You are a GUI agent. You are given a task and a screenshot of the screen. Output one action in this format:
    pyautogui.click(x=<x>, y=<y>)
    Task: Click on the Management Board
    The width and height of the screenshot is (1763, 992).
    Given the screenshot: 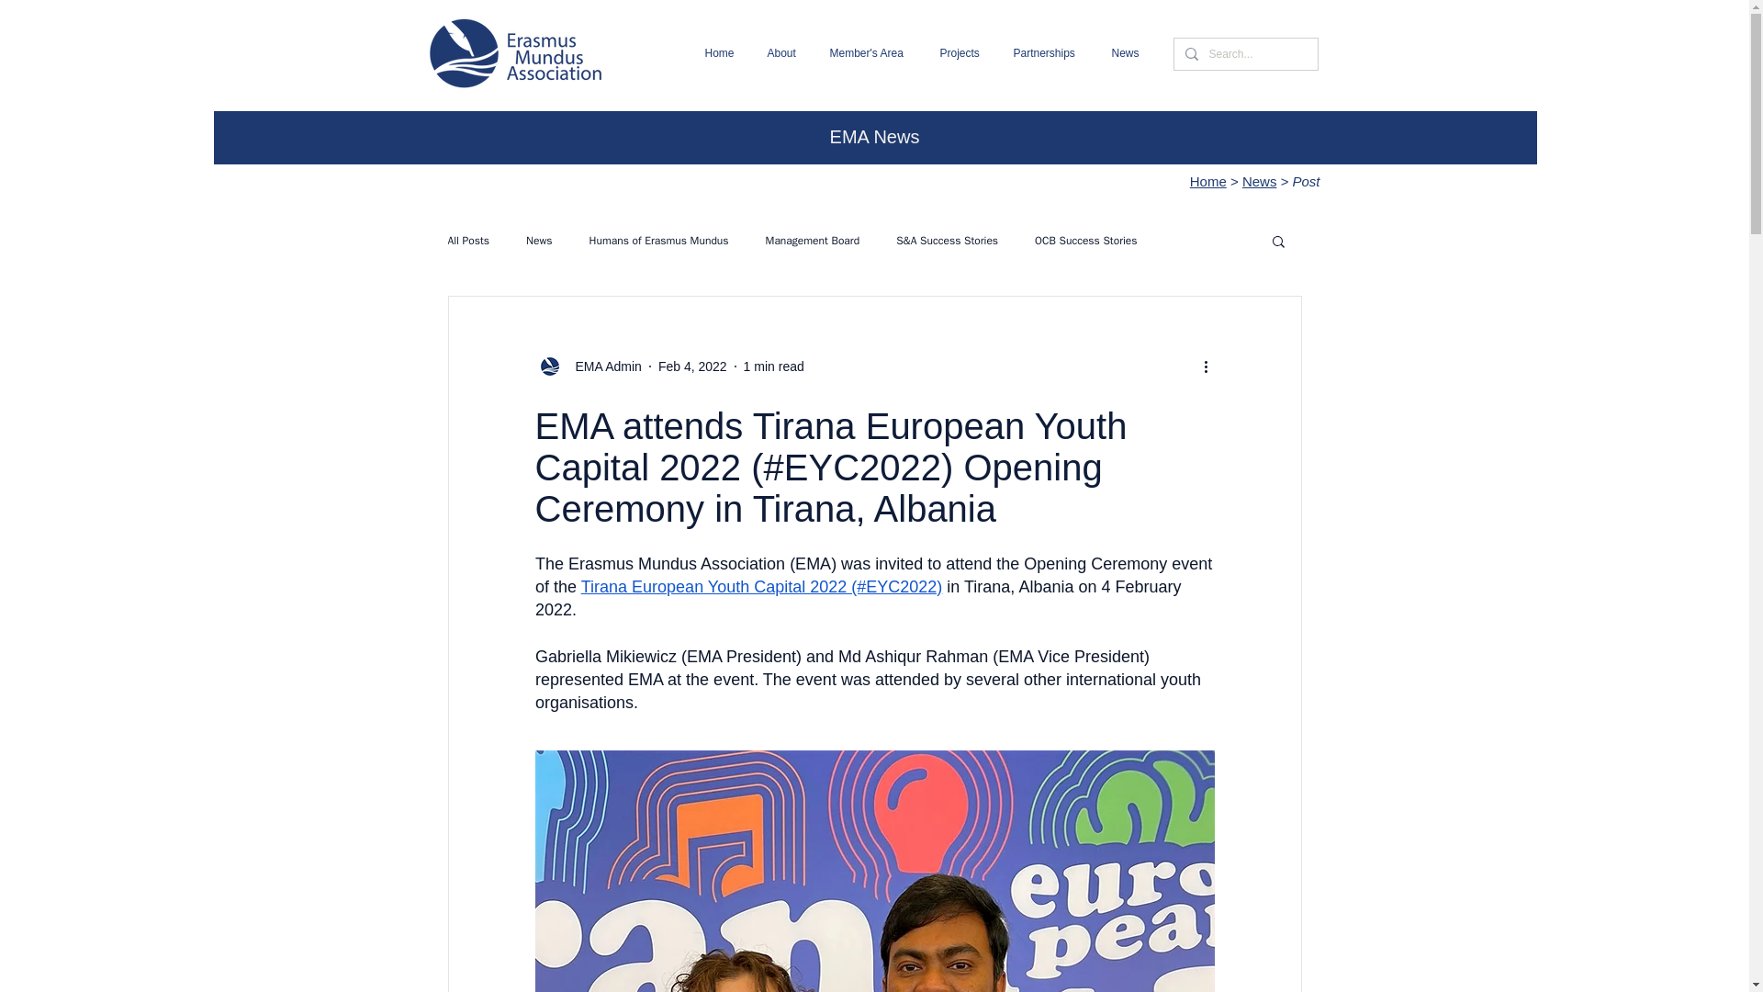 What is the action you would take?
    pyautogui.click(x=812, y=241)
    